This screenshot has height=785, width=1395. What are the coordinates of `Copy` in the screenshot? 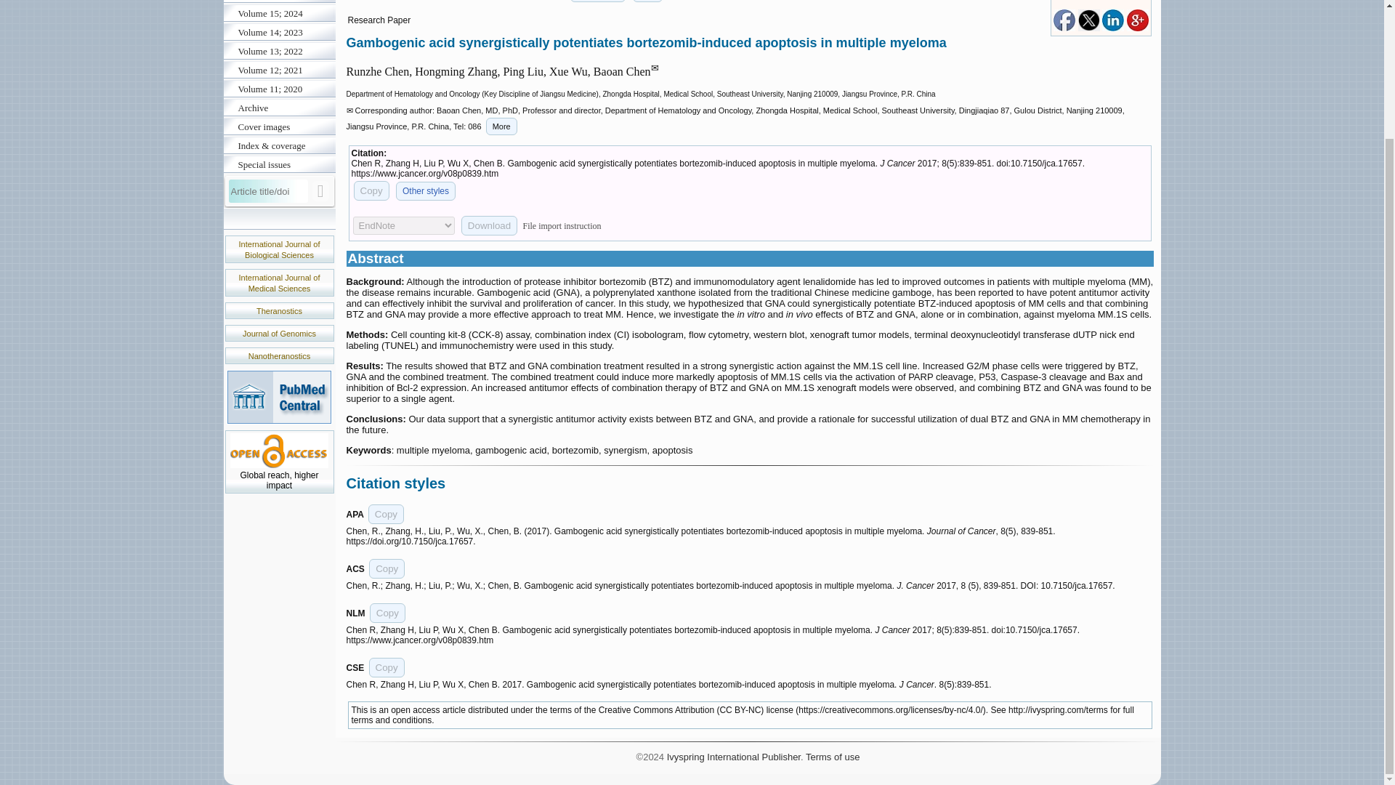 It's located at (386, 515).